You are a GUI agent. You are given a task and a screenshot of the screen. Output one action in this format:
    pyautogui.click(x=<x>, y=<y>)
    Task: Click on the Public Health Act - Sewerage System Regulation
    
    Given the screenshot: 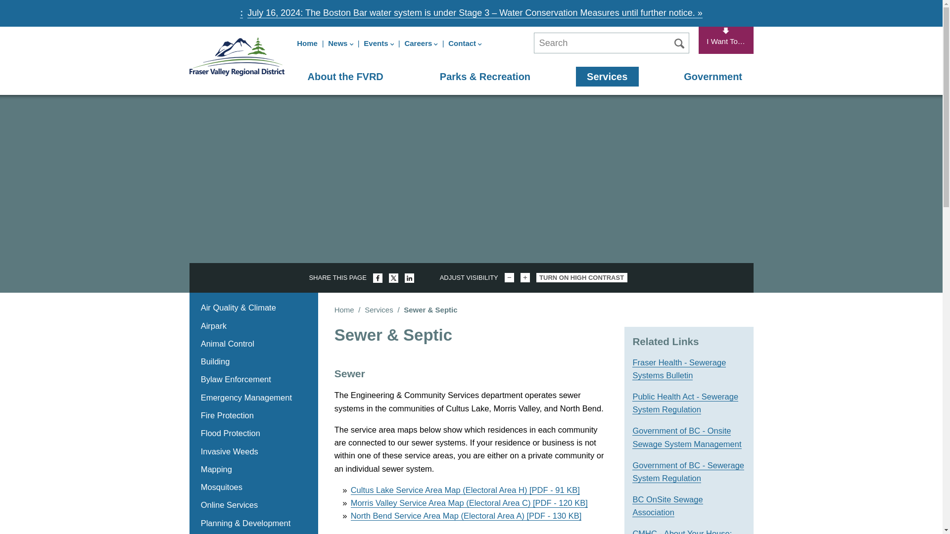 What is the action you would take?
    pyautogui.click(x=685, y=403)
    